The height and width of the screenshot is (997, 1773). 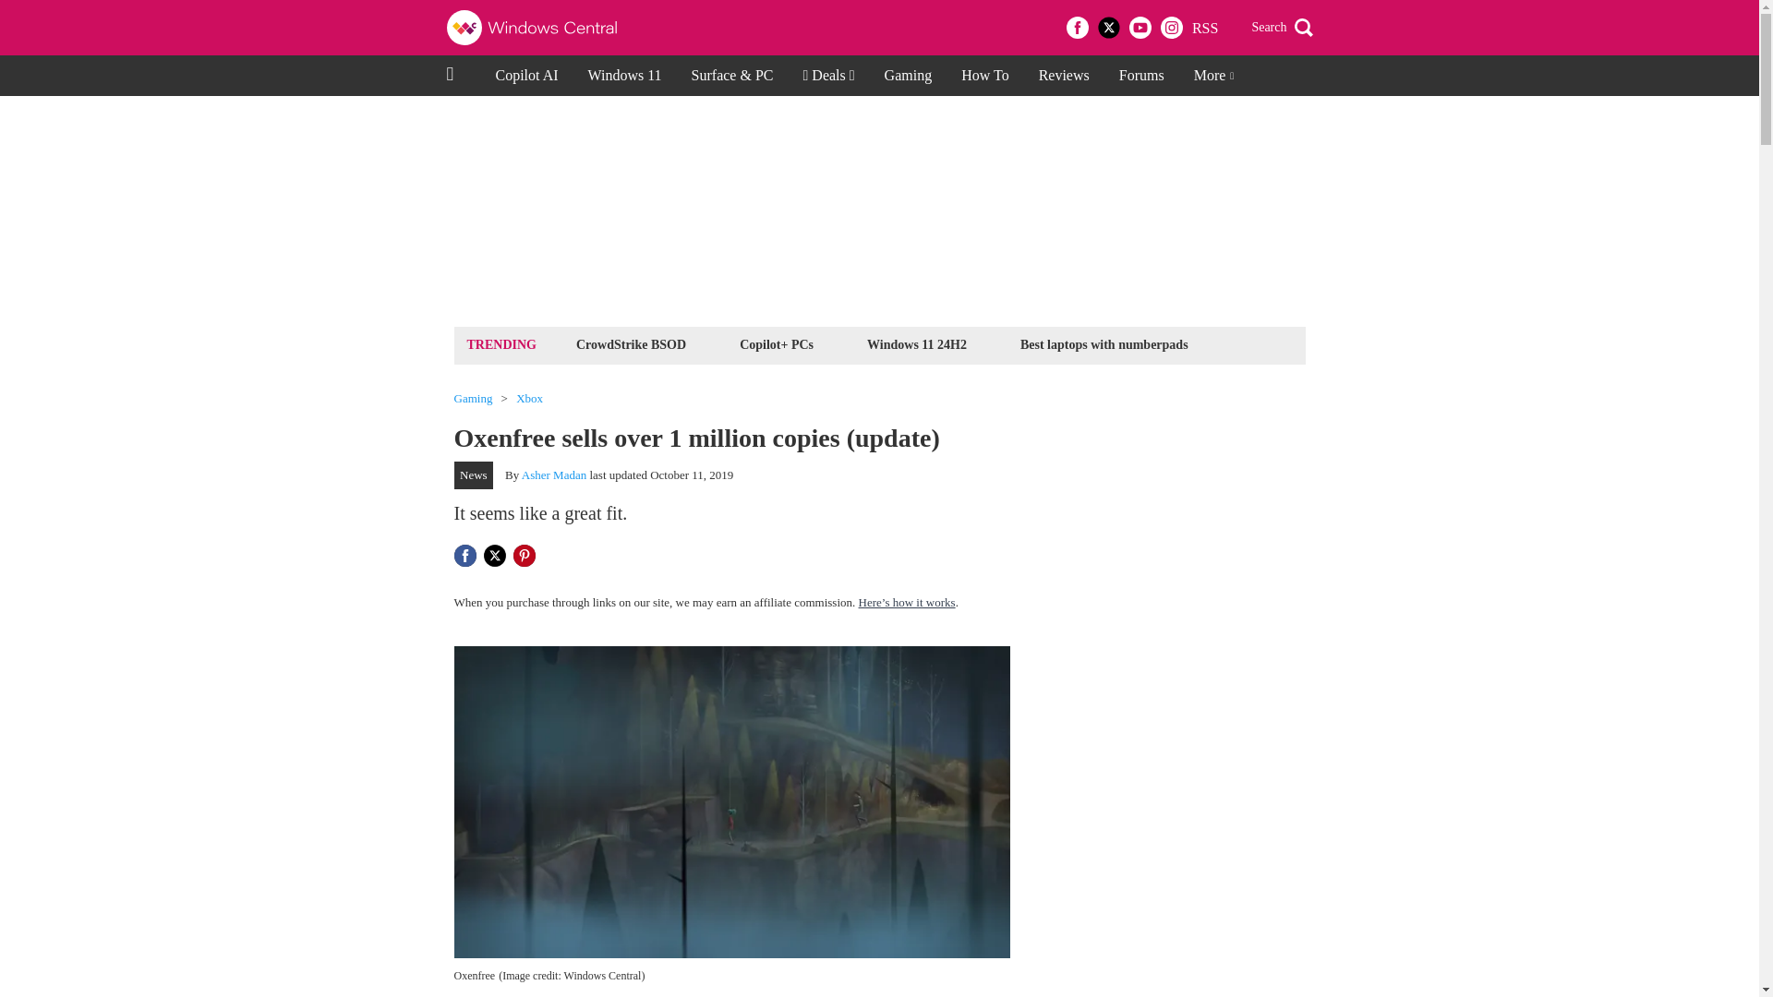 I want to click on Copilot AI, so click(x=526, y=76).